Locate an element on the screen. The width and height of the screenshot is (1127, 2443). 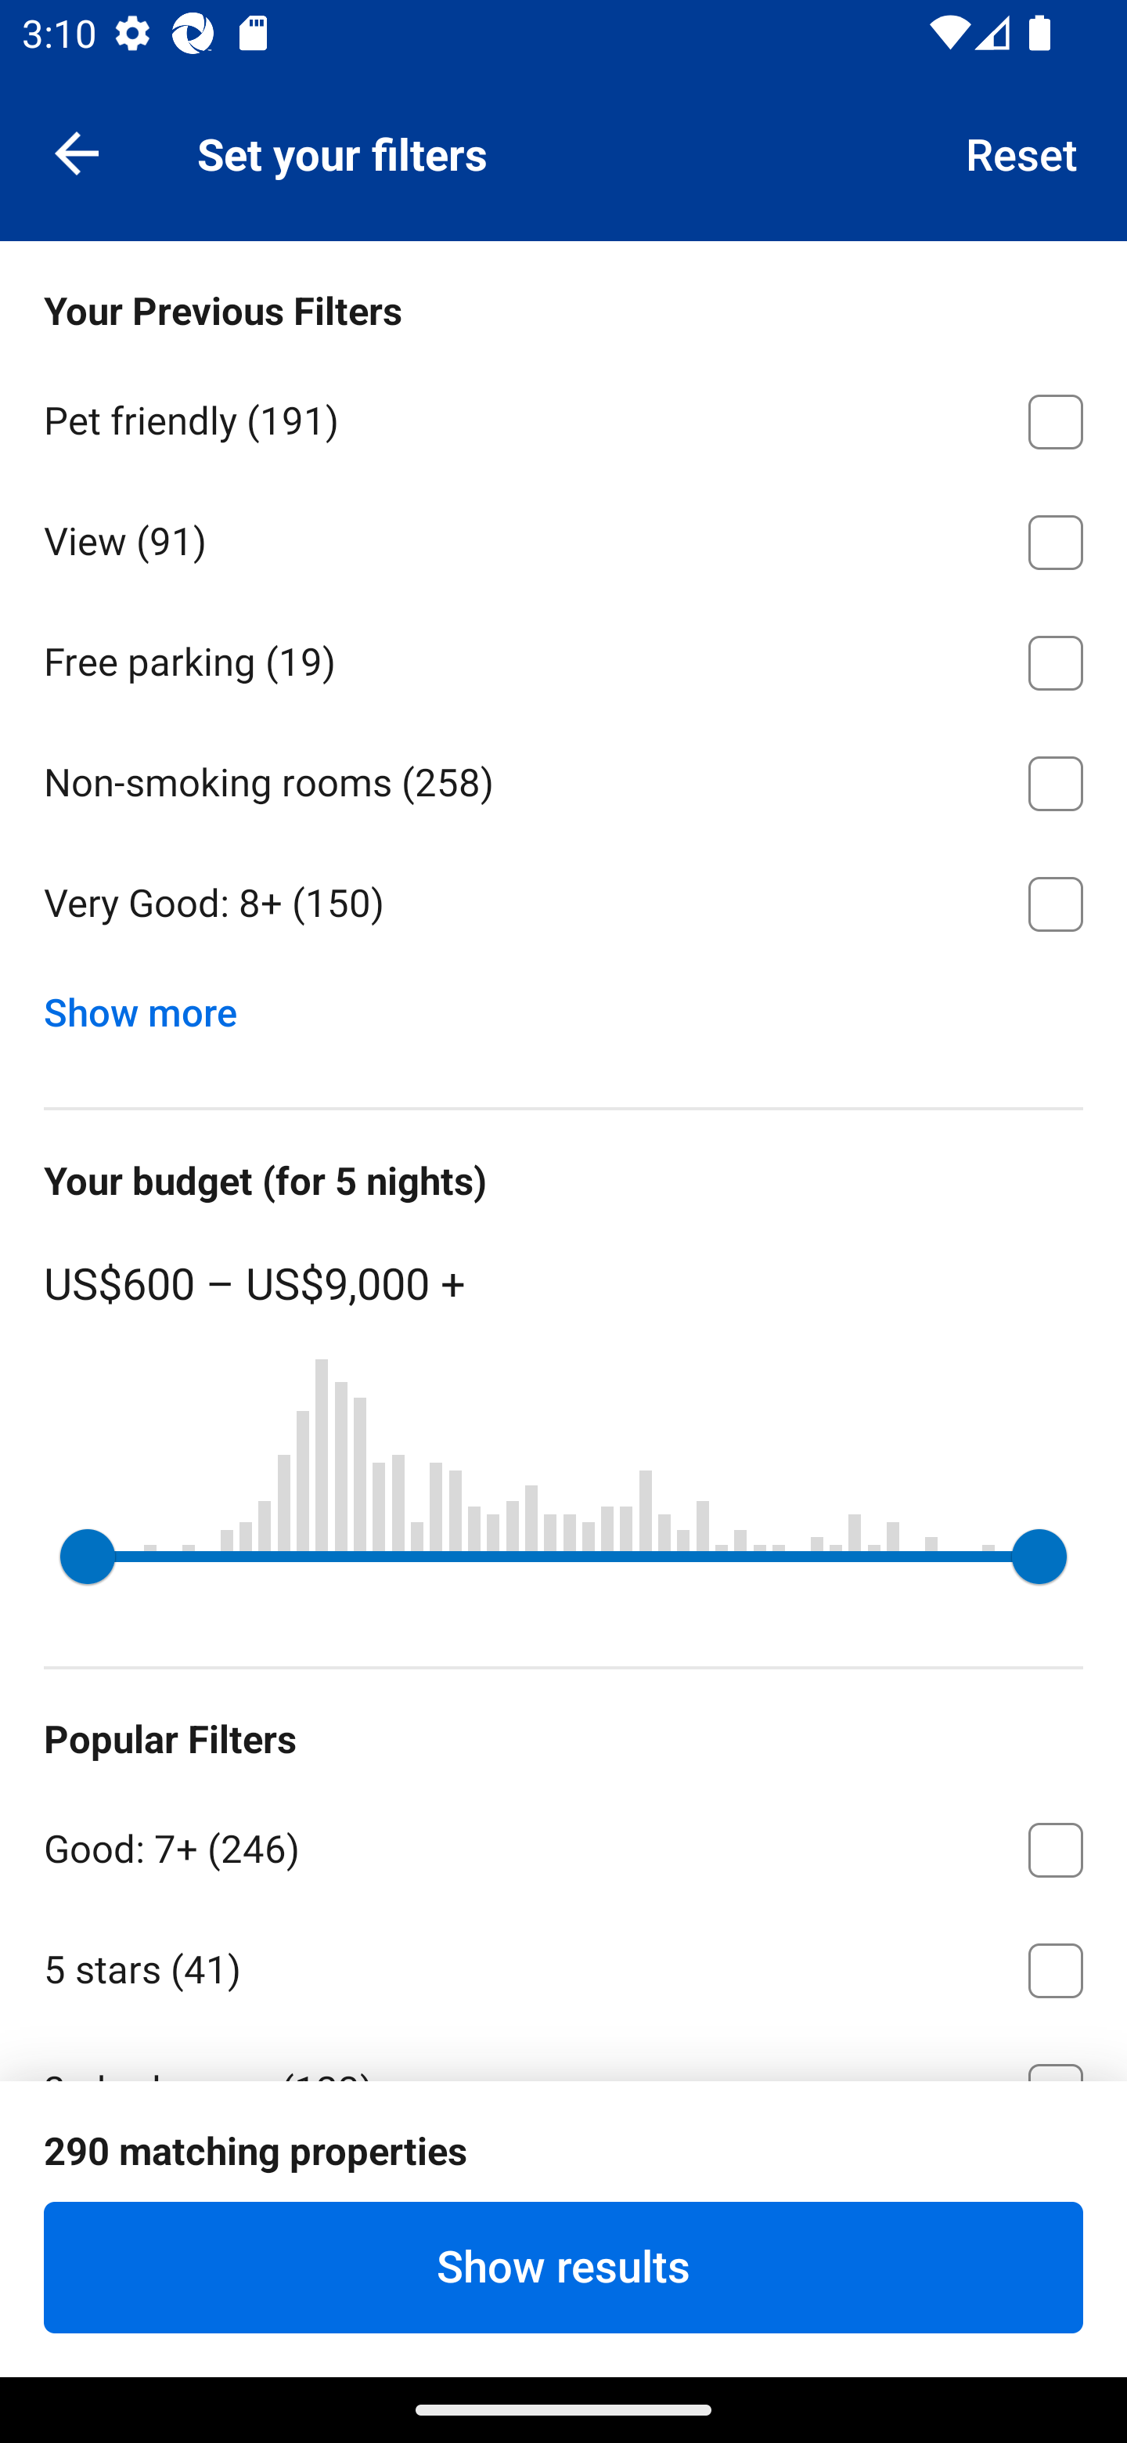
Show more is located at coordinates (152, 1005).